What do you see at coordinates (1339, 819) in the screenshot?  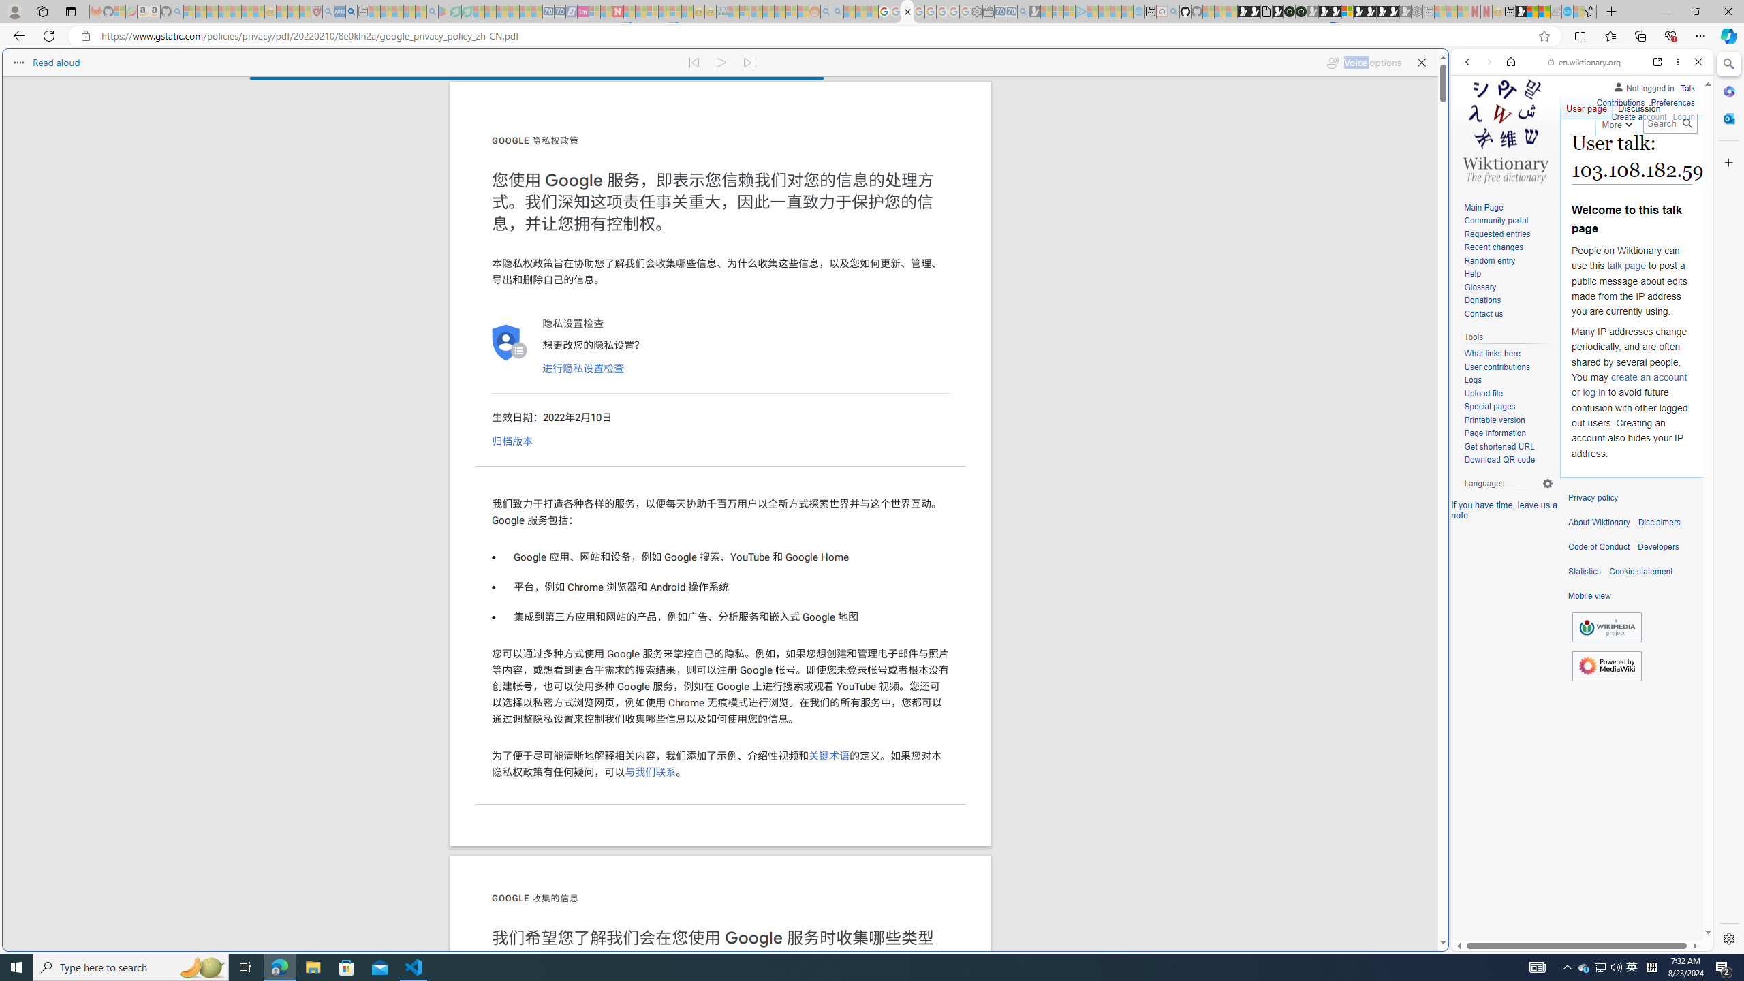 I see `google_privacy_policy_zh-CN.pdf` at bounding box center [1339, 819].